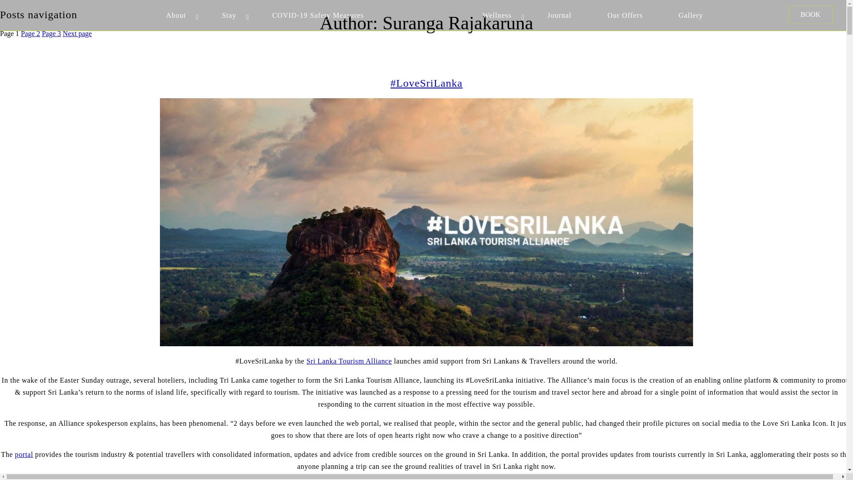  I want to click on Stay, so click(229, 15).